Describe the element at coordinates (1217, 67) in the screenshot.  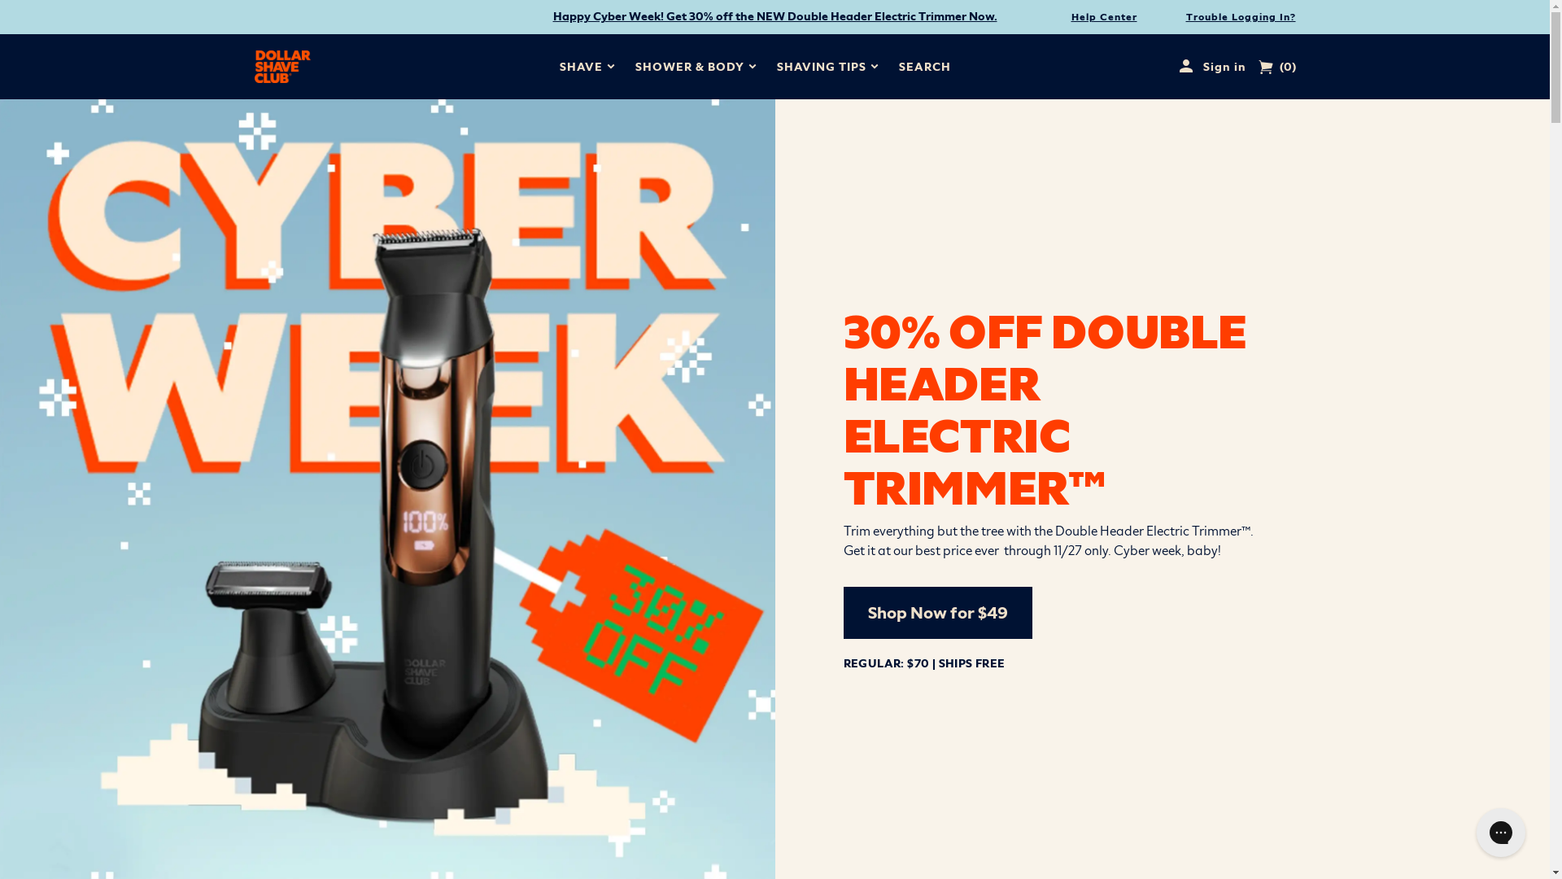
I see `Sign in` at that location.